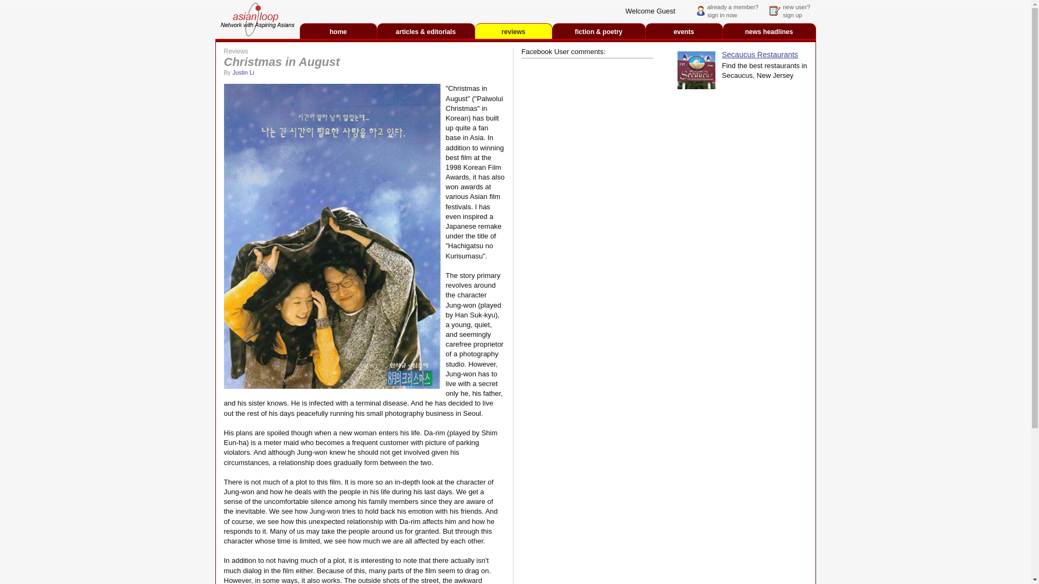 The width and height of the screenshot is (1039, 584). Describe the element at coordinates (733, 11) in the screenshot. I see `news headlines` at that location.